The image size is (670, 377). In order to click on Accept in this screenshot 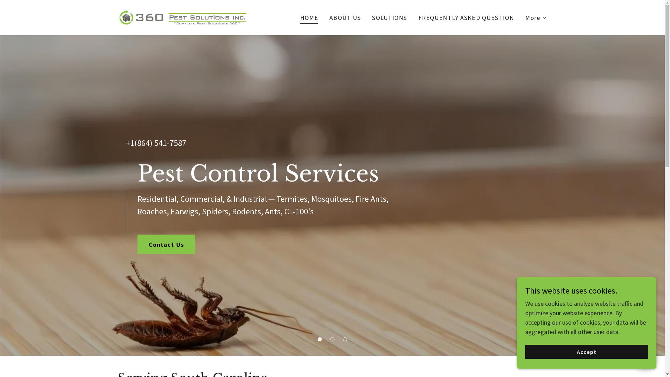, I will do `click(587, 352)`.